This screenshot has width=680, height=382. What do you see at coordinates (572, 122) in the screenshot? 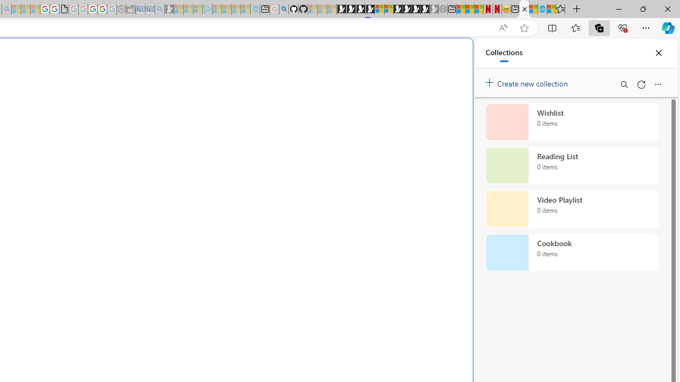
I see `Wishlist collection, 0 items` at bounding box center [572, 122].